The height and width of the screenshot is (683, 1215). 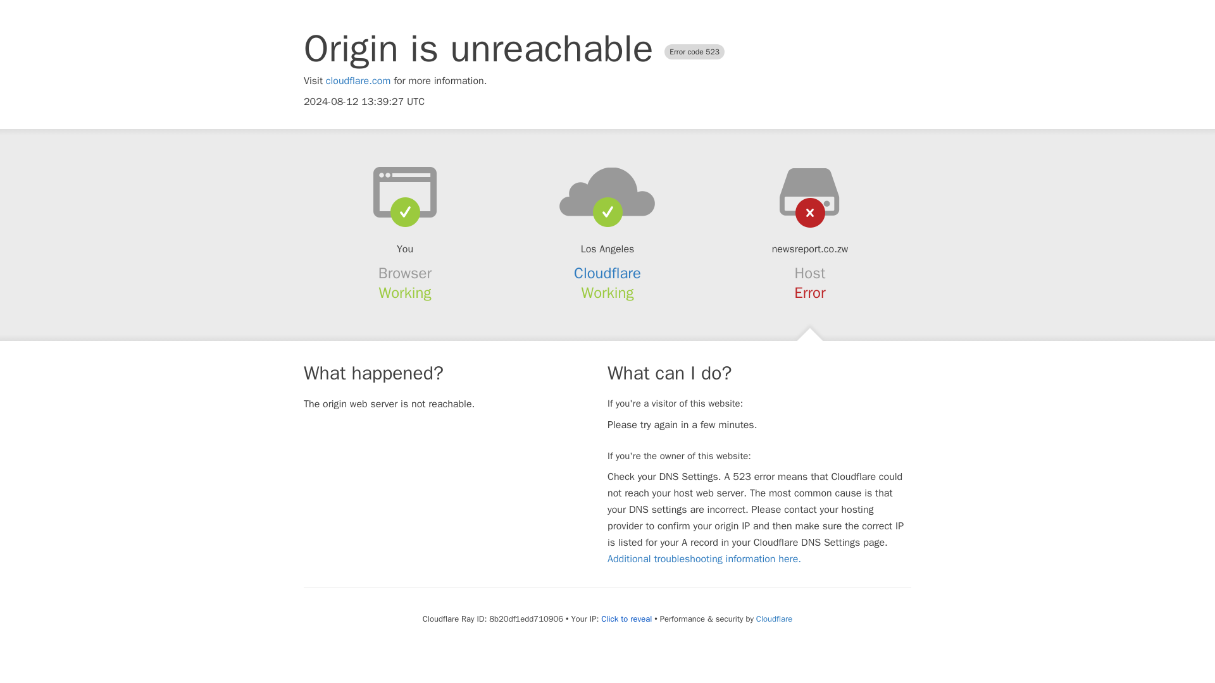 What do you see at coordinates (607, 273) in the screenshot?
I see `Cloudflare` at bounding box center [607, 273].